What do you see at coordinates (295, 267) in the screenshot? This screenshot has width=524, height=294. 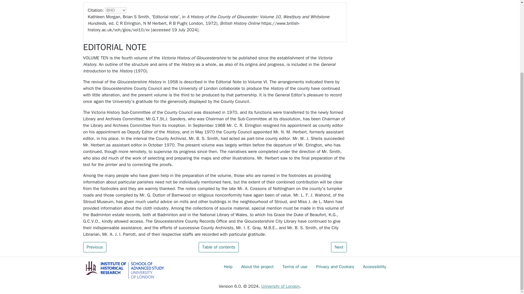 I see `Terms of use` at bounding box center [295, 267].